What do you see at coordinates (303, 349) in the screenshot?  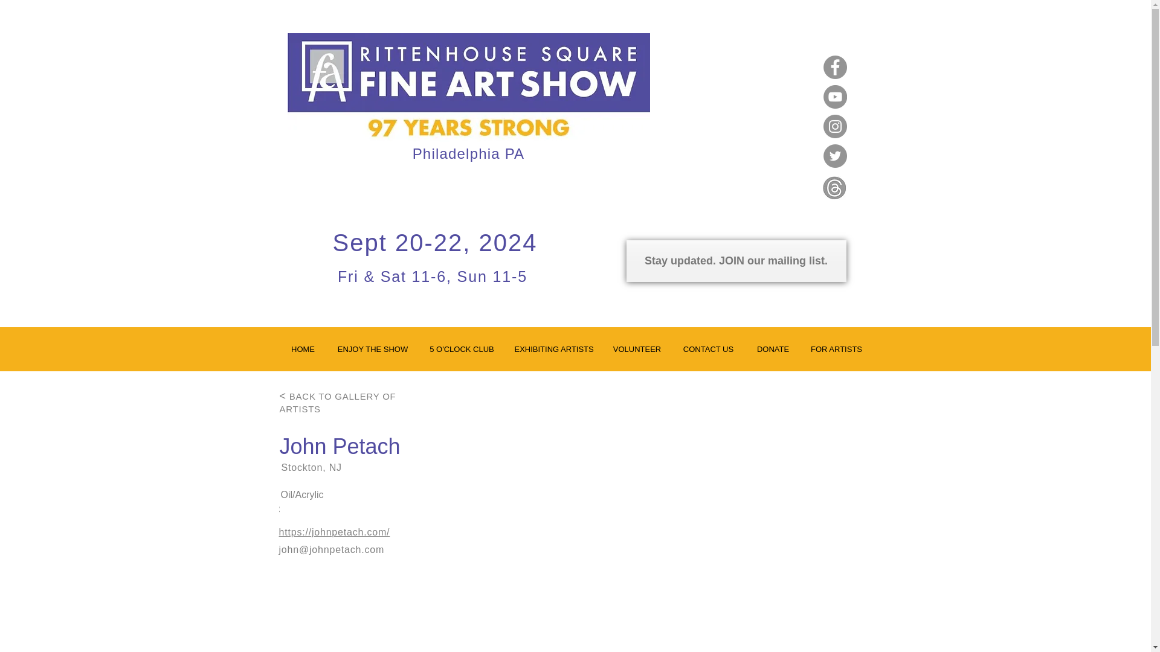 I see `HOME` at bounding box center [303, 349].